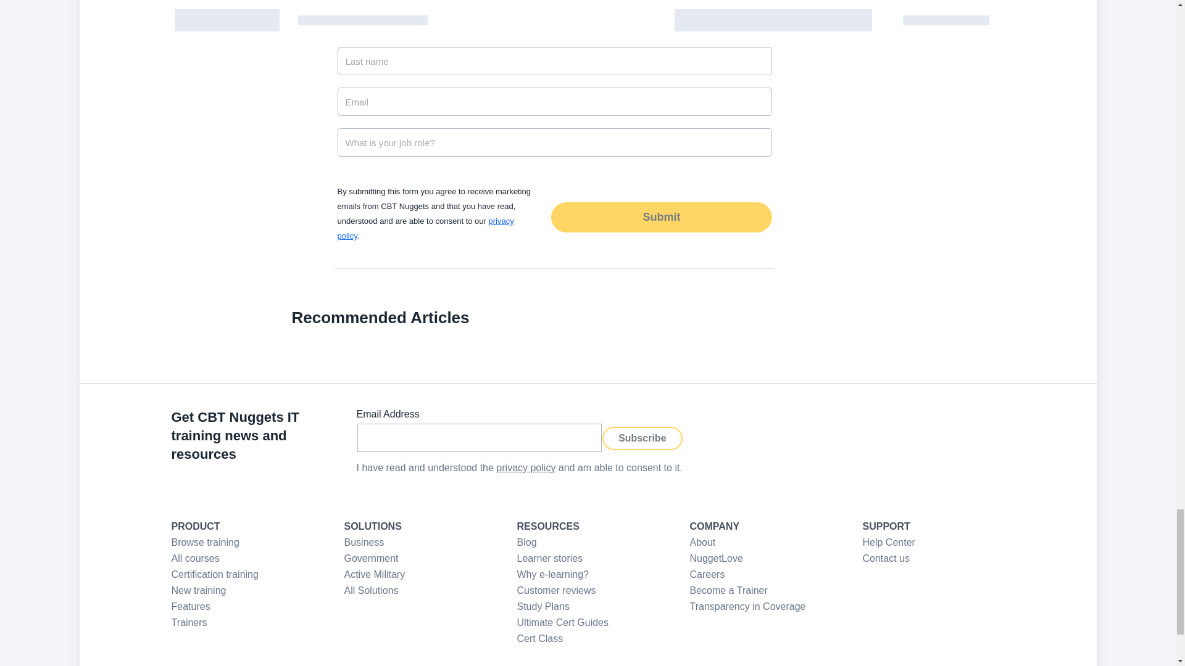 The height and width of the screenshot is (666, 1185). I want to click on Certification training, so click(215, 574).